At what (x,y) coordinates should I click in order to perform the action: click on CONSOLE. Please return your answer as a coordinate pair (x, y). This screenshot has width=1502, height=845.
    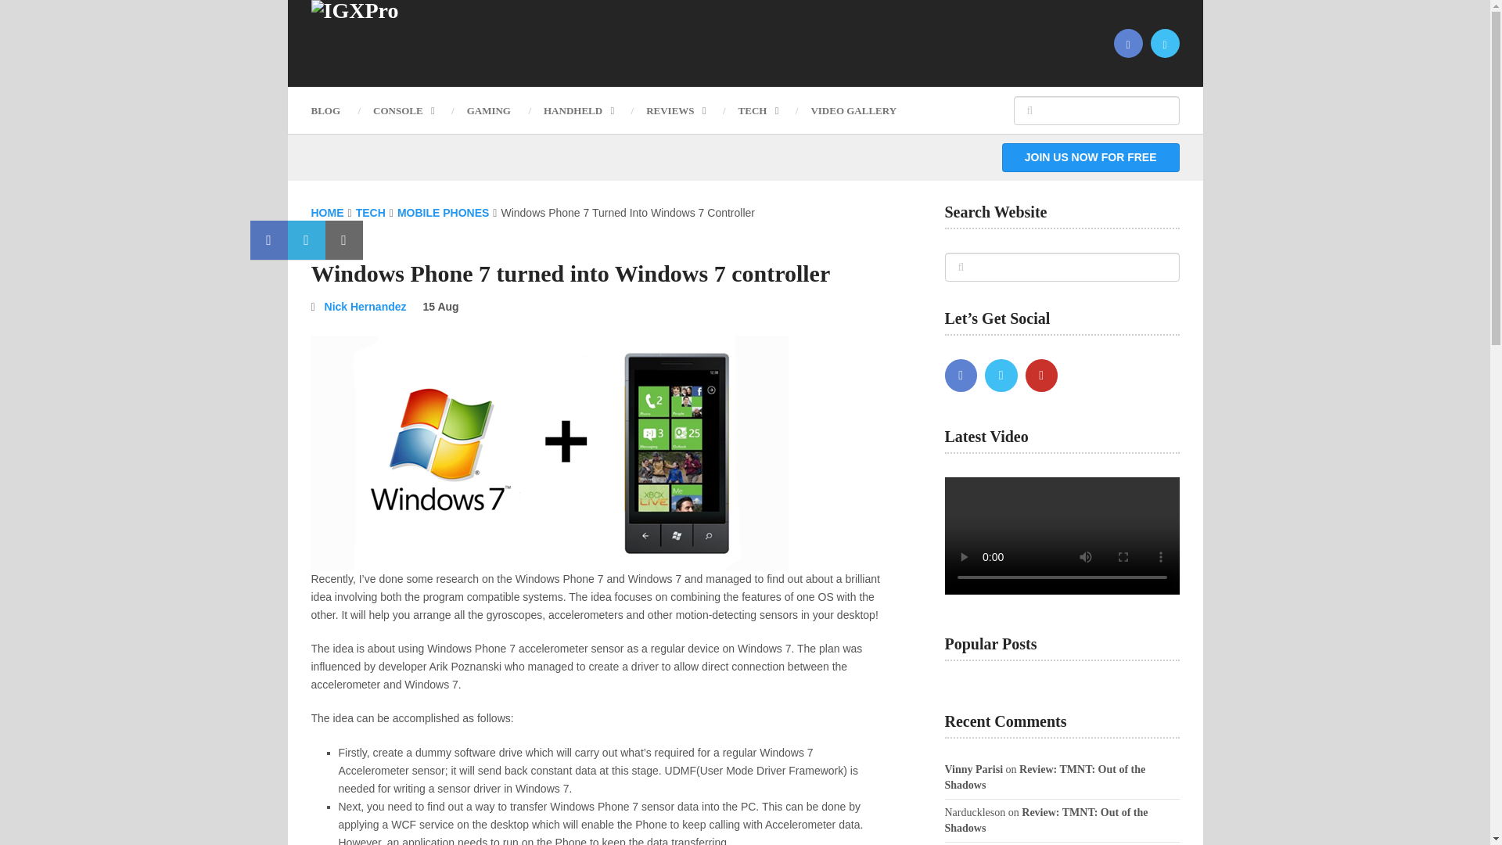
    Looking at the image, I should click on (404, 110).